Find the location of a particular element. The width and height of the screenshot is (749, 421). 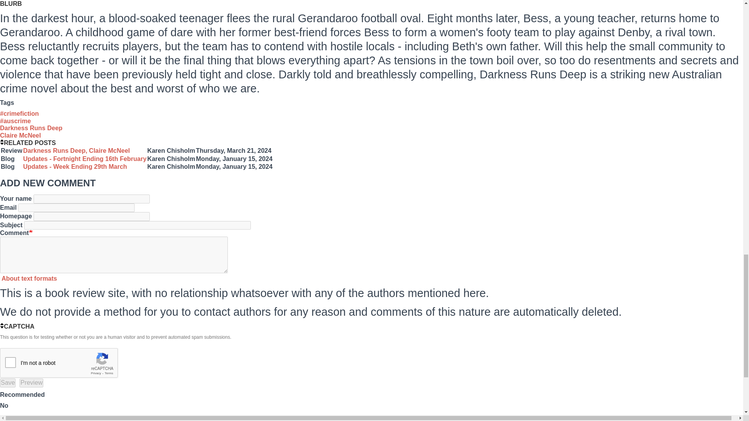

reCAPTCHA is located at coordinates (59, 363).